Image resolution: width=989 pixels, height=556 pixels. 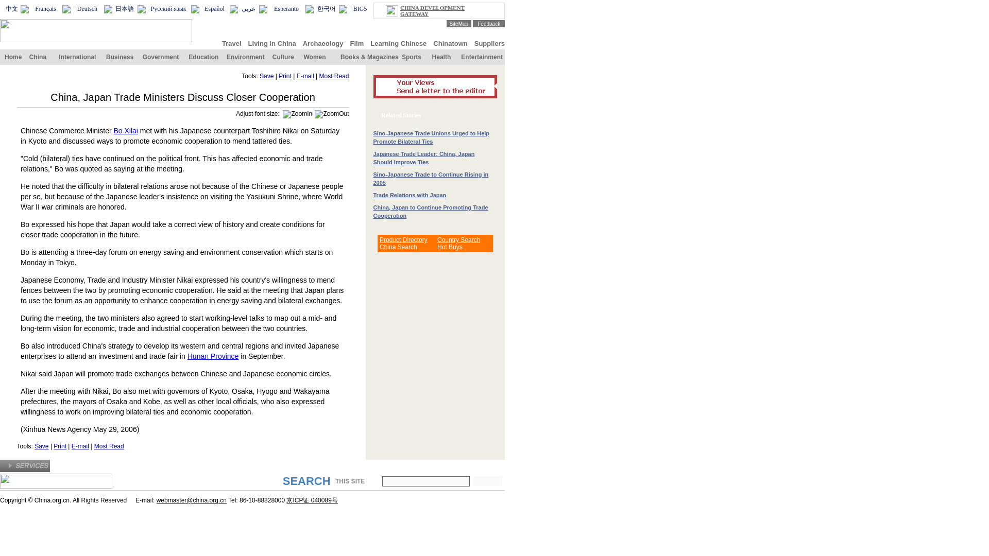 I want to click on Travel, so click(x=231, y=42).